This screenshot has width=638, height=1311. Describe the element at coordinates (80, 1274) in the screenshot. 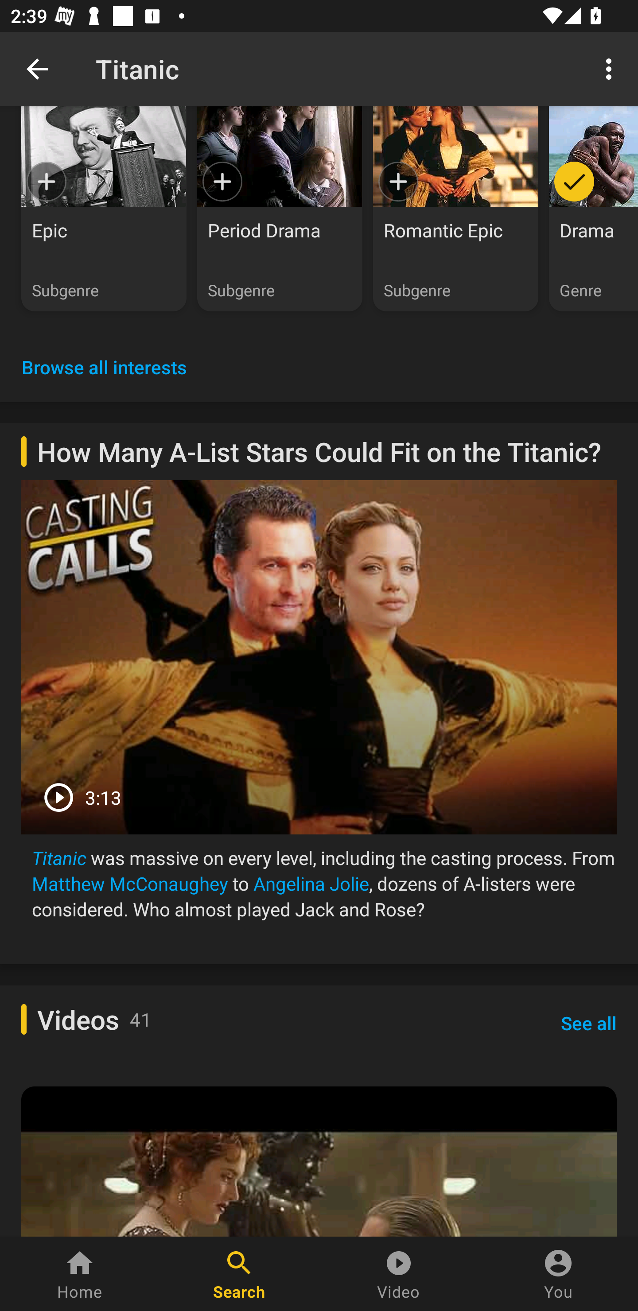

I see `Home` at that location.